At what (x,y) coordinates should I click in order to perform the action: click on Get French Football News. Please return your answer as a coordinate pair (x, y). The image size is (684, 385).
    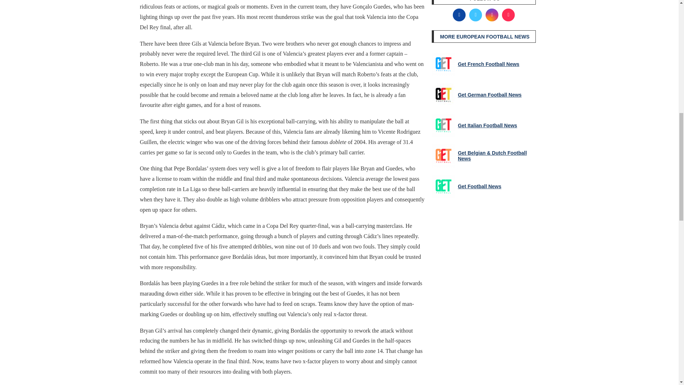
    Looking at the image, I should click on (443, 64).